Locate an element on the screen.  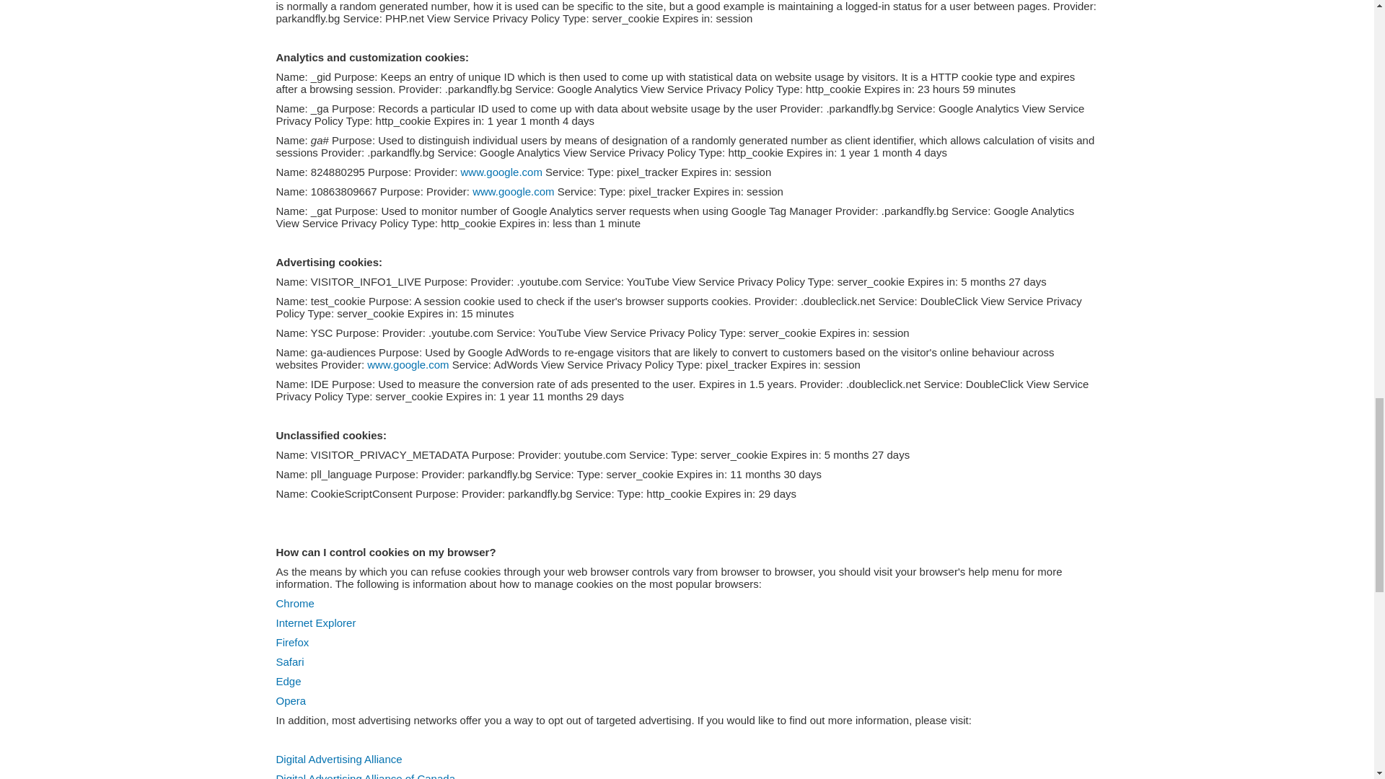
Digital Advertising Alliance is located at coordinates (338, 759).